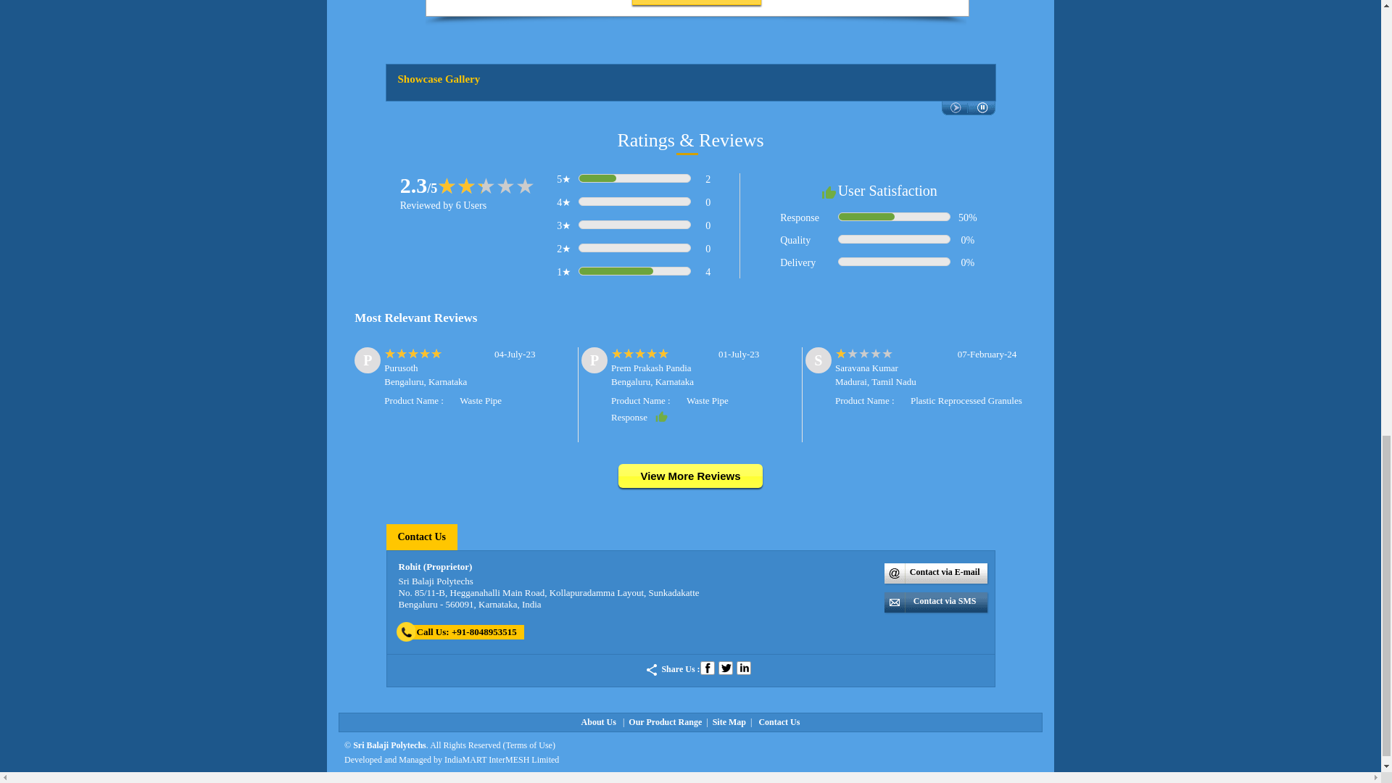 The height and width of the screenshot is (783, 1392). What do you see at coordinates (599, 722) in the screenshot?
I see `About Us` at bounding box center [599, 722].